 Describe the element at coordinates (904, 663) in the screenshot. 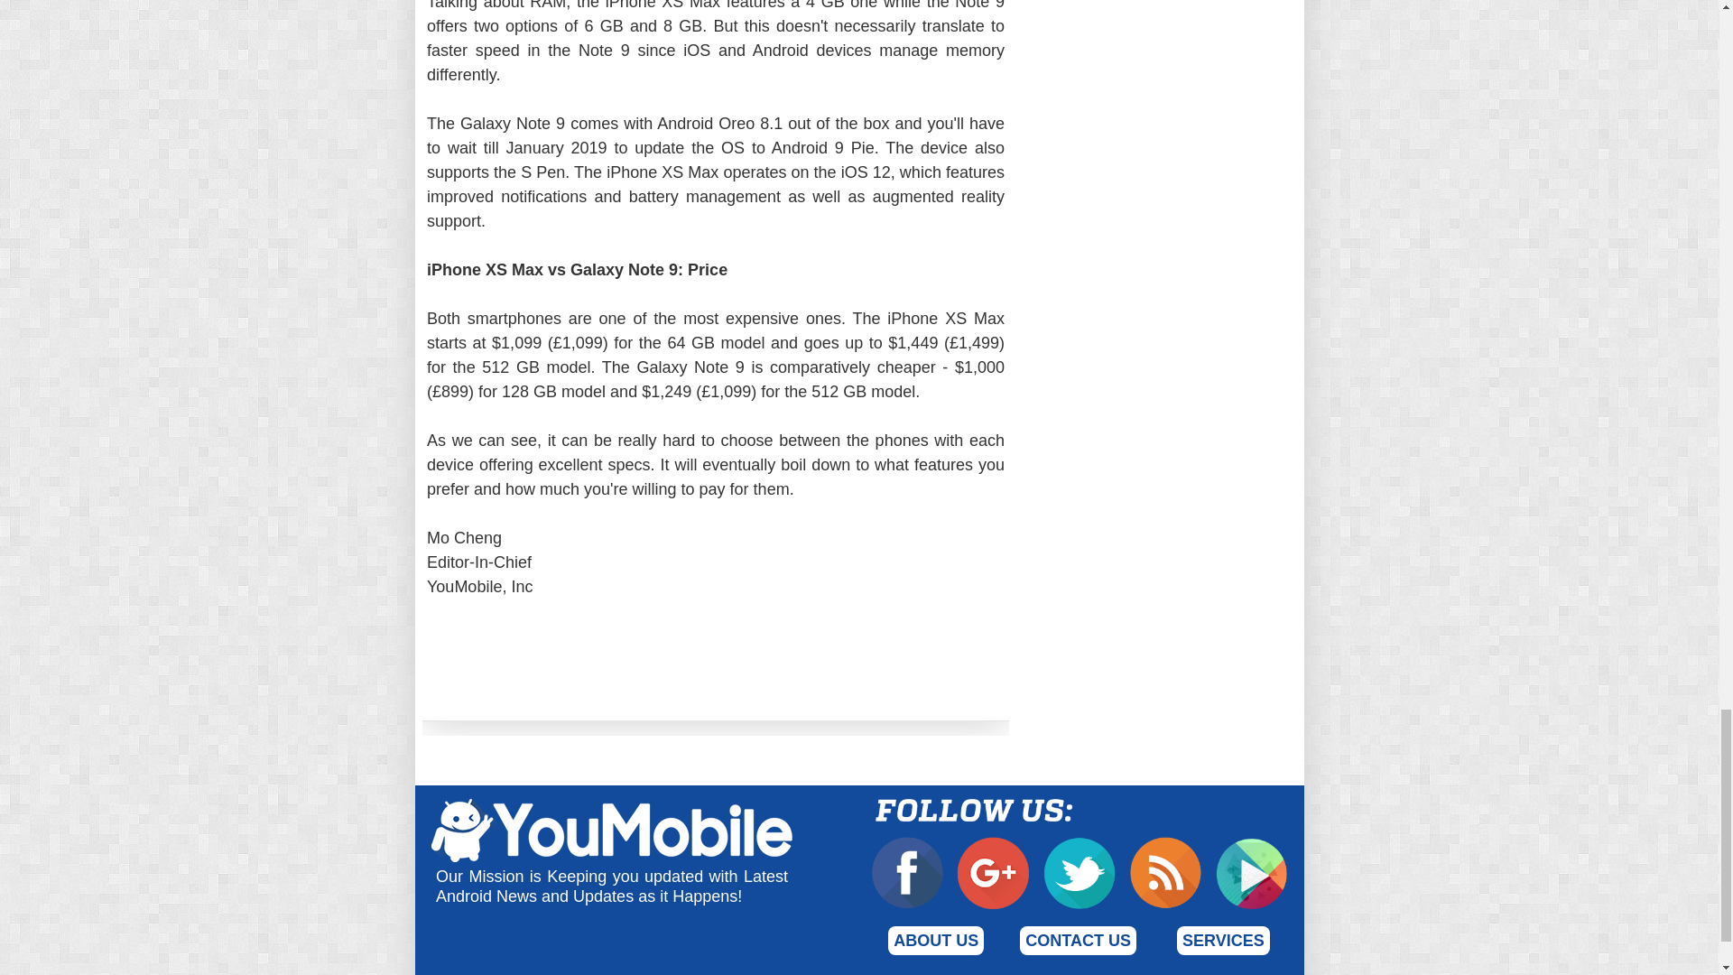

I see `Share This Article on Twitter` at that location.